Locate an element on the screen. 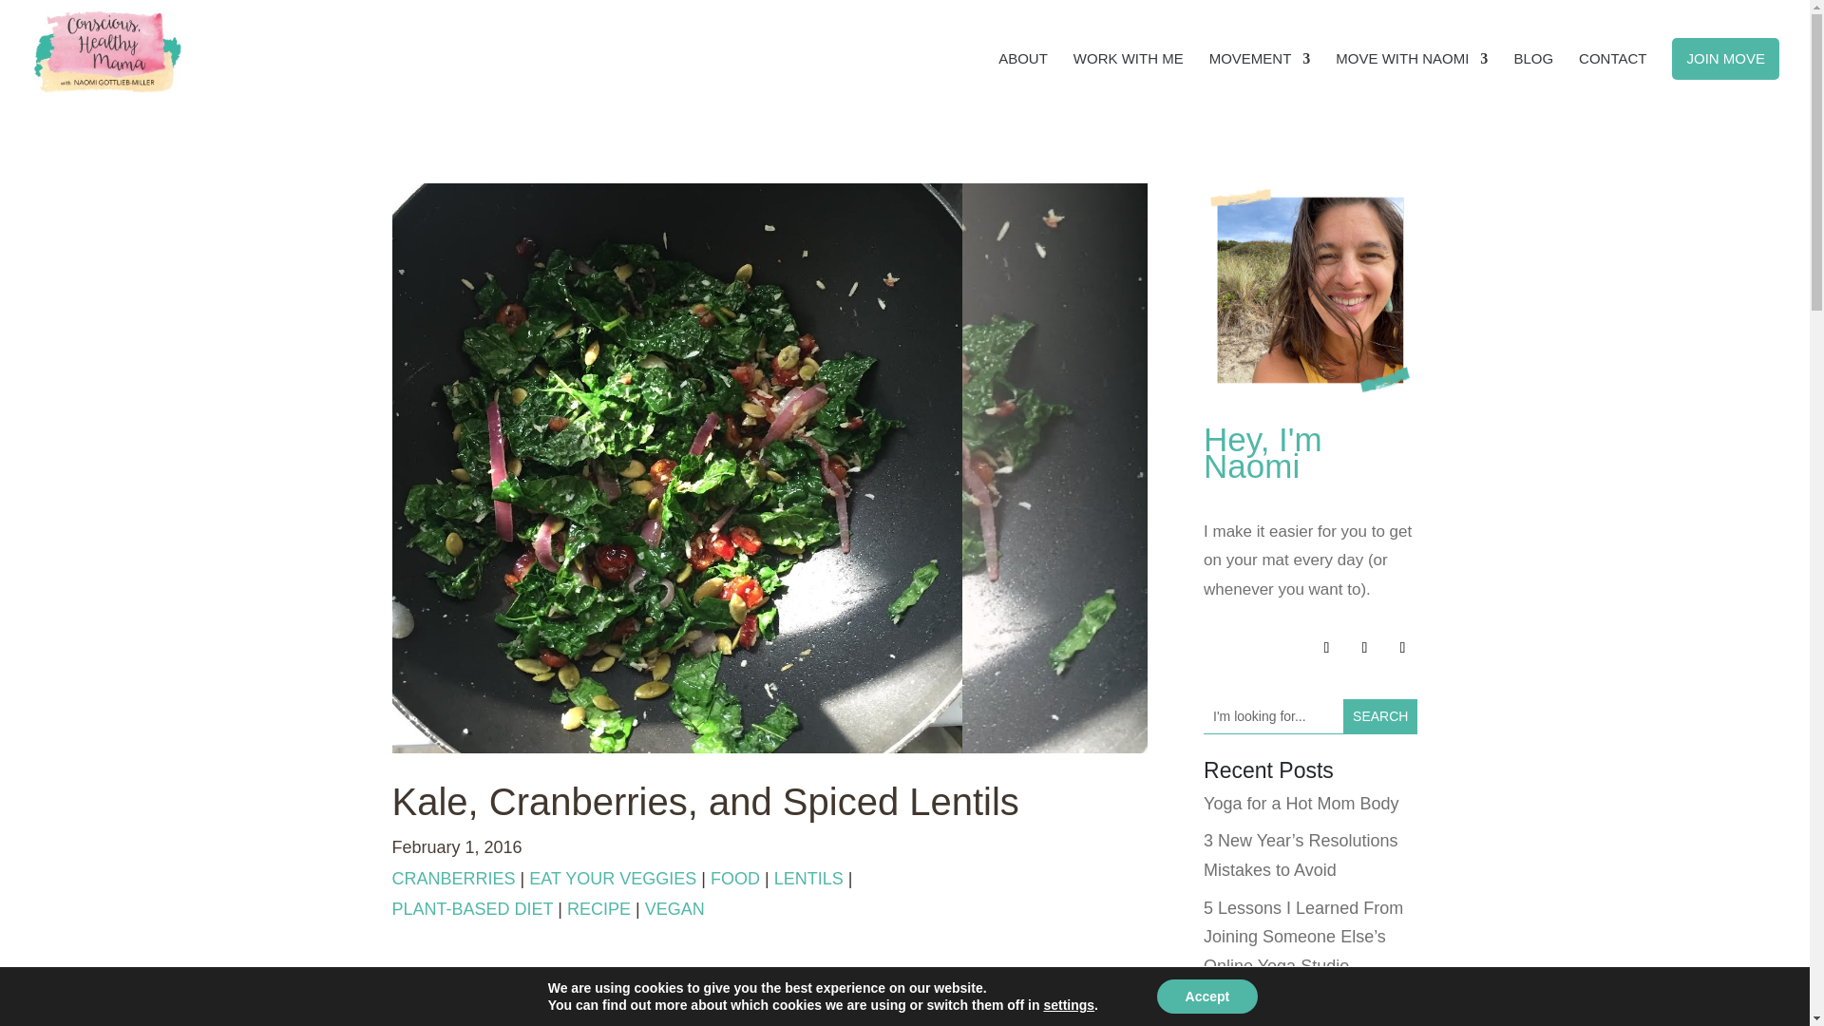 This screenshot has height=1026, width=1824. CRANBERRIES is located at coordinates (452, 878).